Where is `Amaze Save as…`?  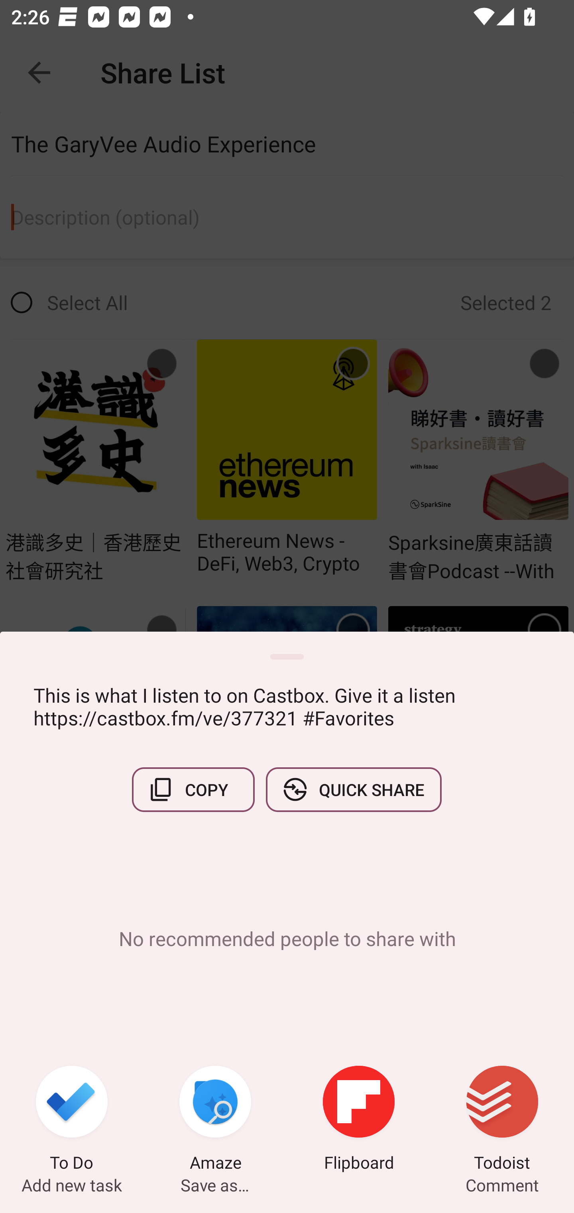
Amaze Save as… is located at coordinates (215, 1120).